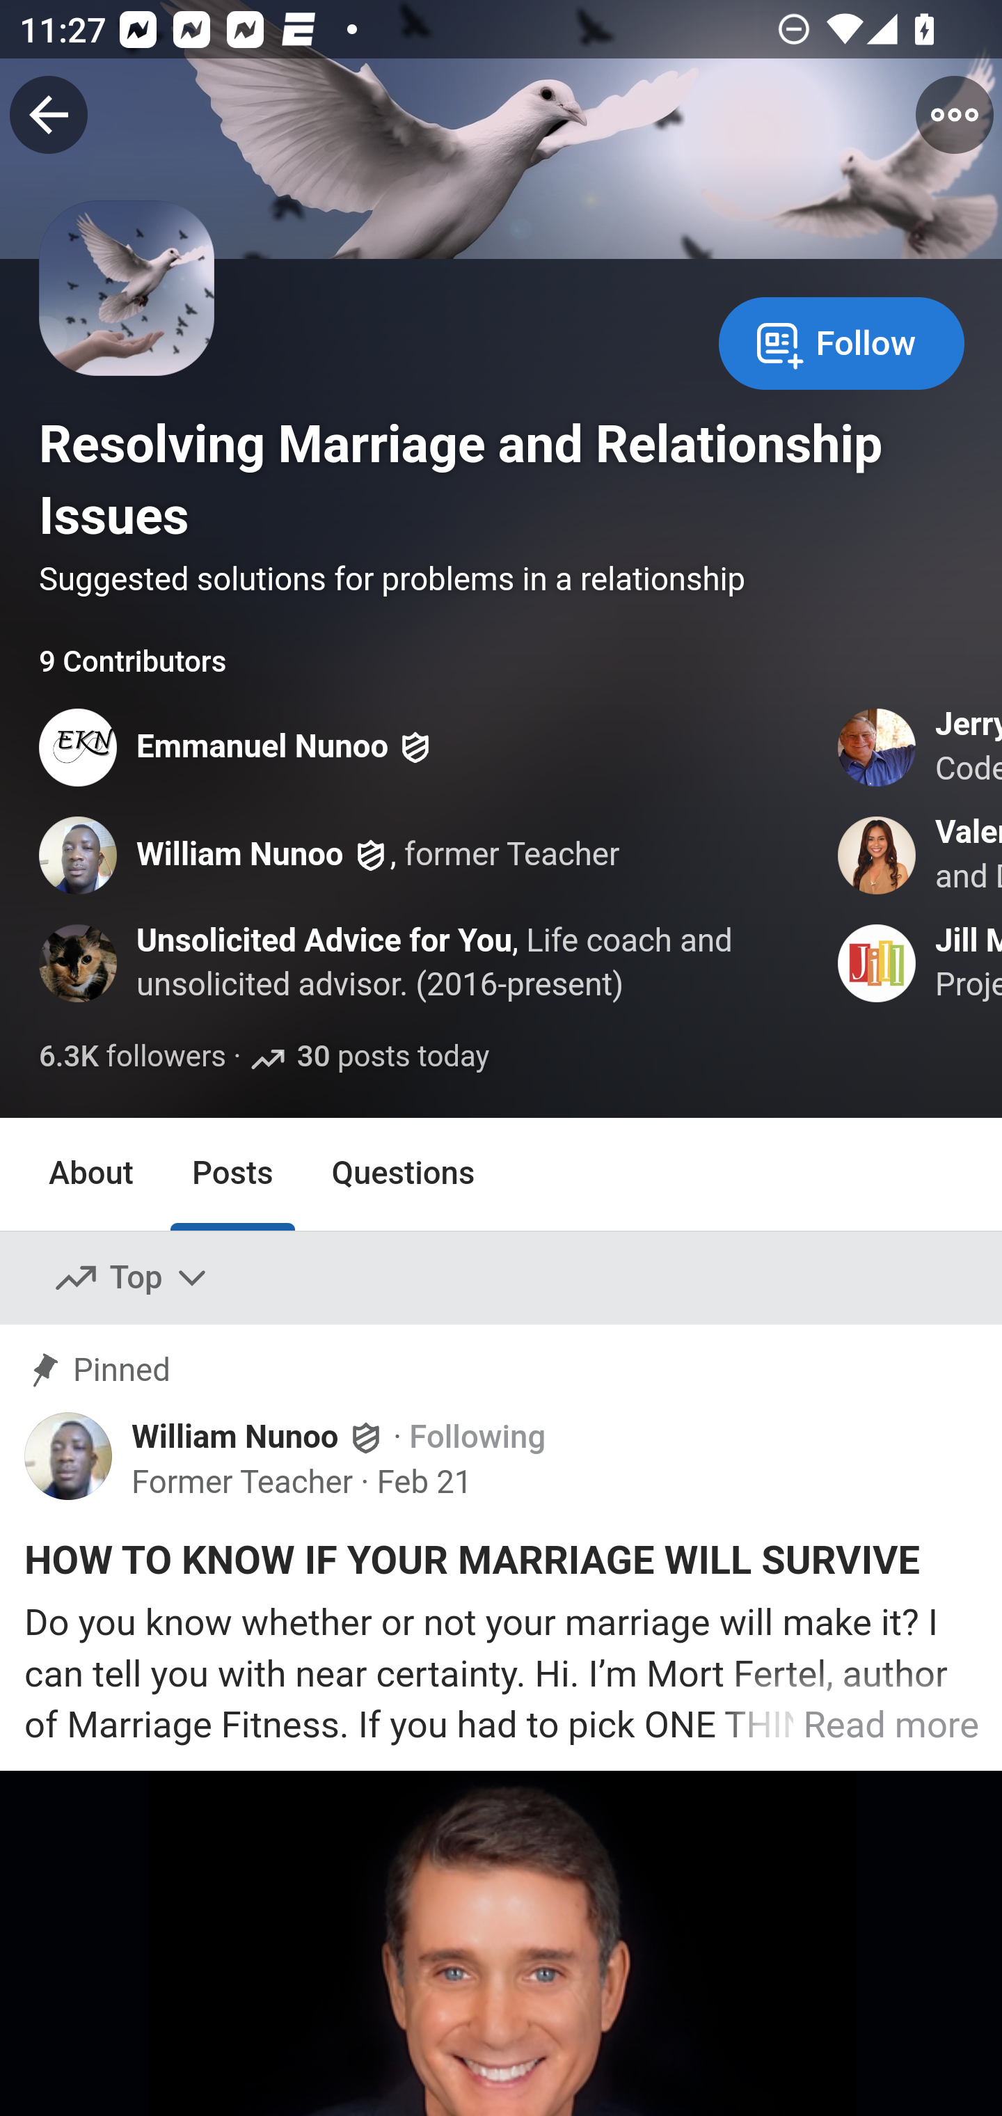  Describe the element at coordinates (92, 1174) in the screenshot. I see `About` at that location.